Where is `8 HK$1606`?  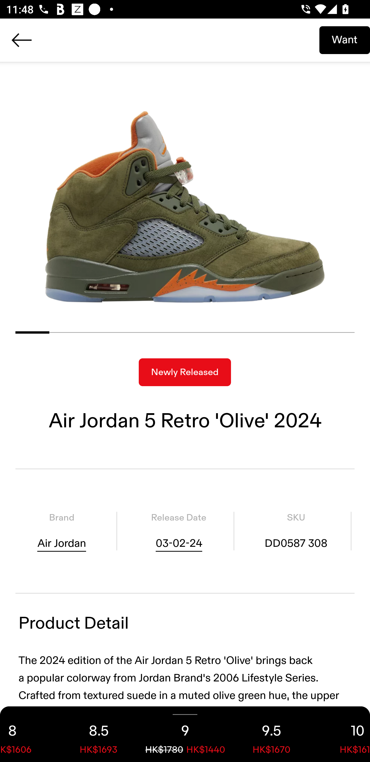 8 HK$1606 is located at coordinates (28, 734).